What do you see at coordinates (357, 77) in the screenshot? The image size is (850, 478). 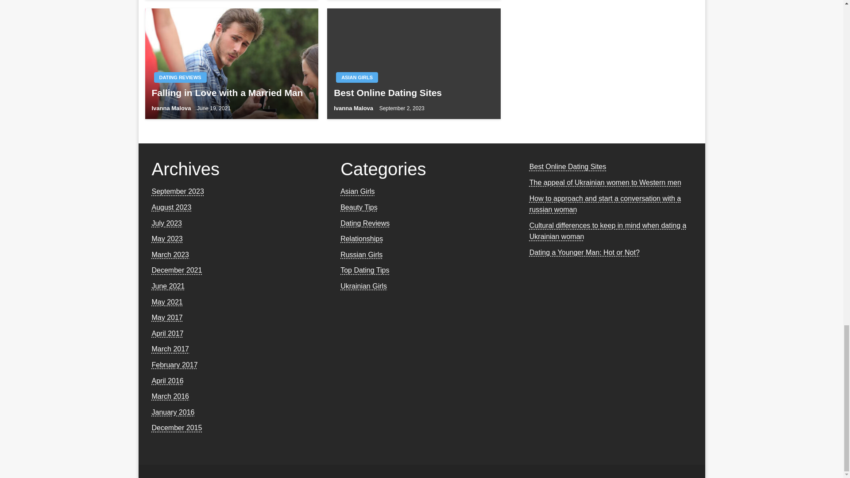 I see `ASIAN GIRLS` at bounding box center [357, 77].